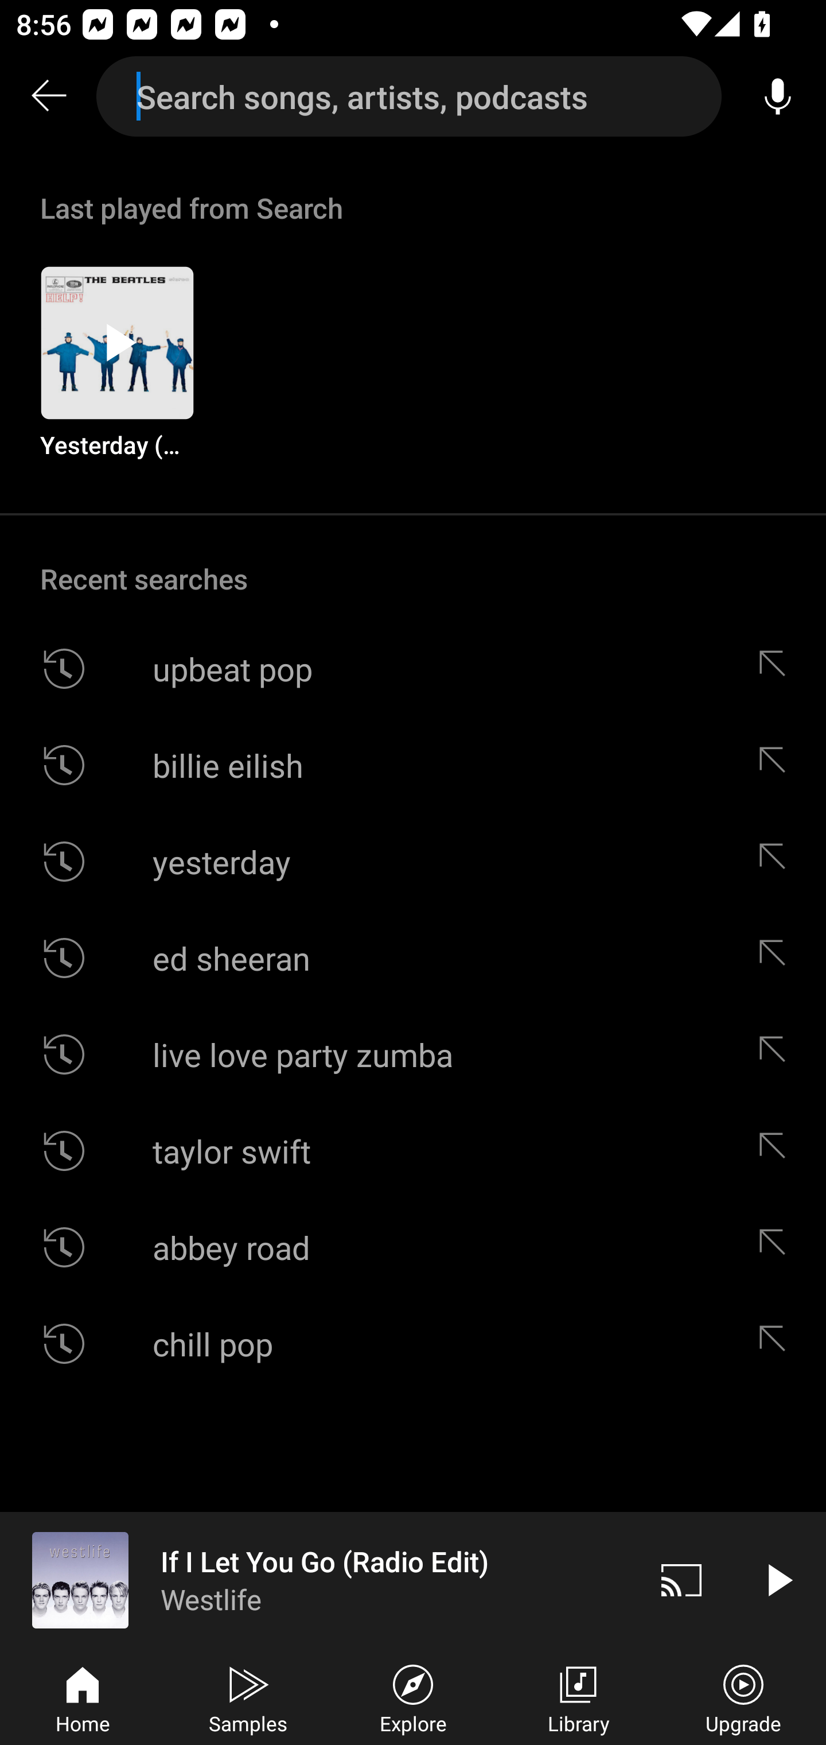 This screenshot has width=826, height=1745. What do you see at coordinates (778, 96) in the screenshot?
I see `Voice search` at bounding box center [778, 96].